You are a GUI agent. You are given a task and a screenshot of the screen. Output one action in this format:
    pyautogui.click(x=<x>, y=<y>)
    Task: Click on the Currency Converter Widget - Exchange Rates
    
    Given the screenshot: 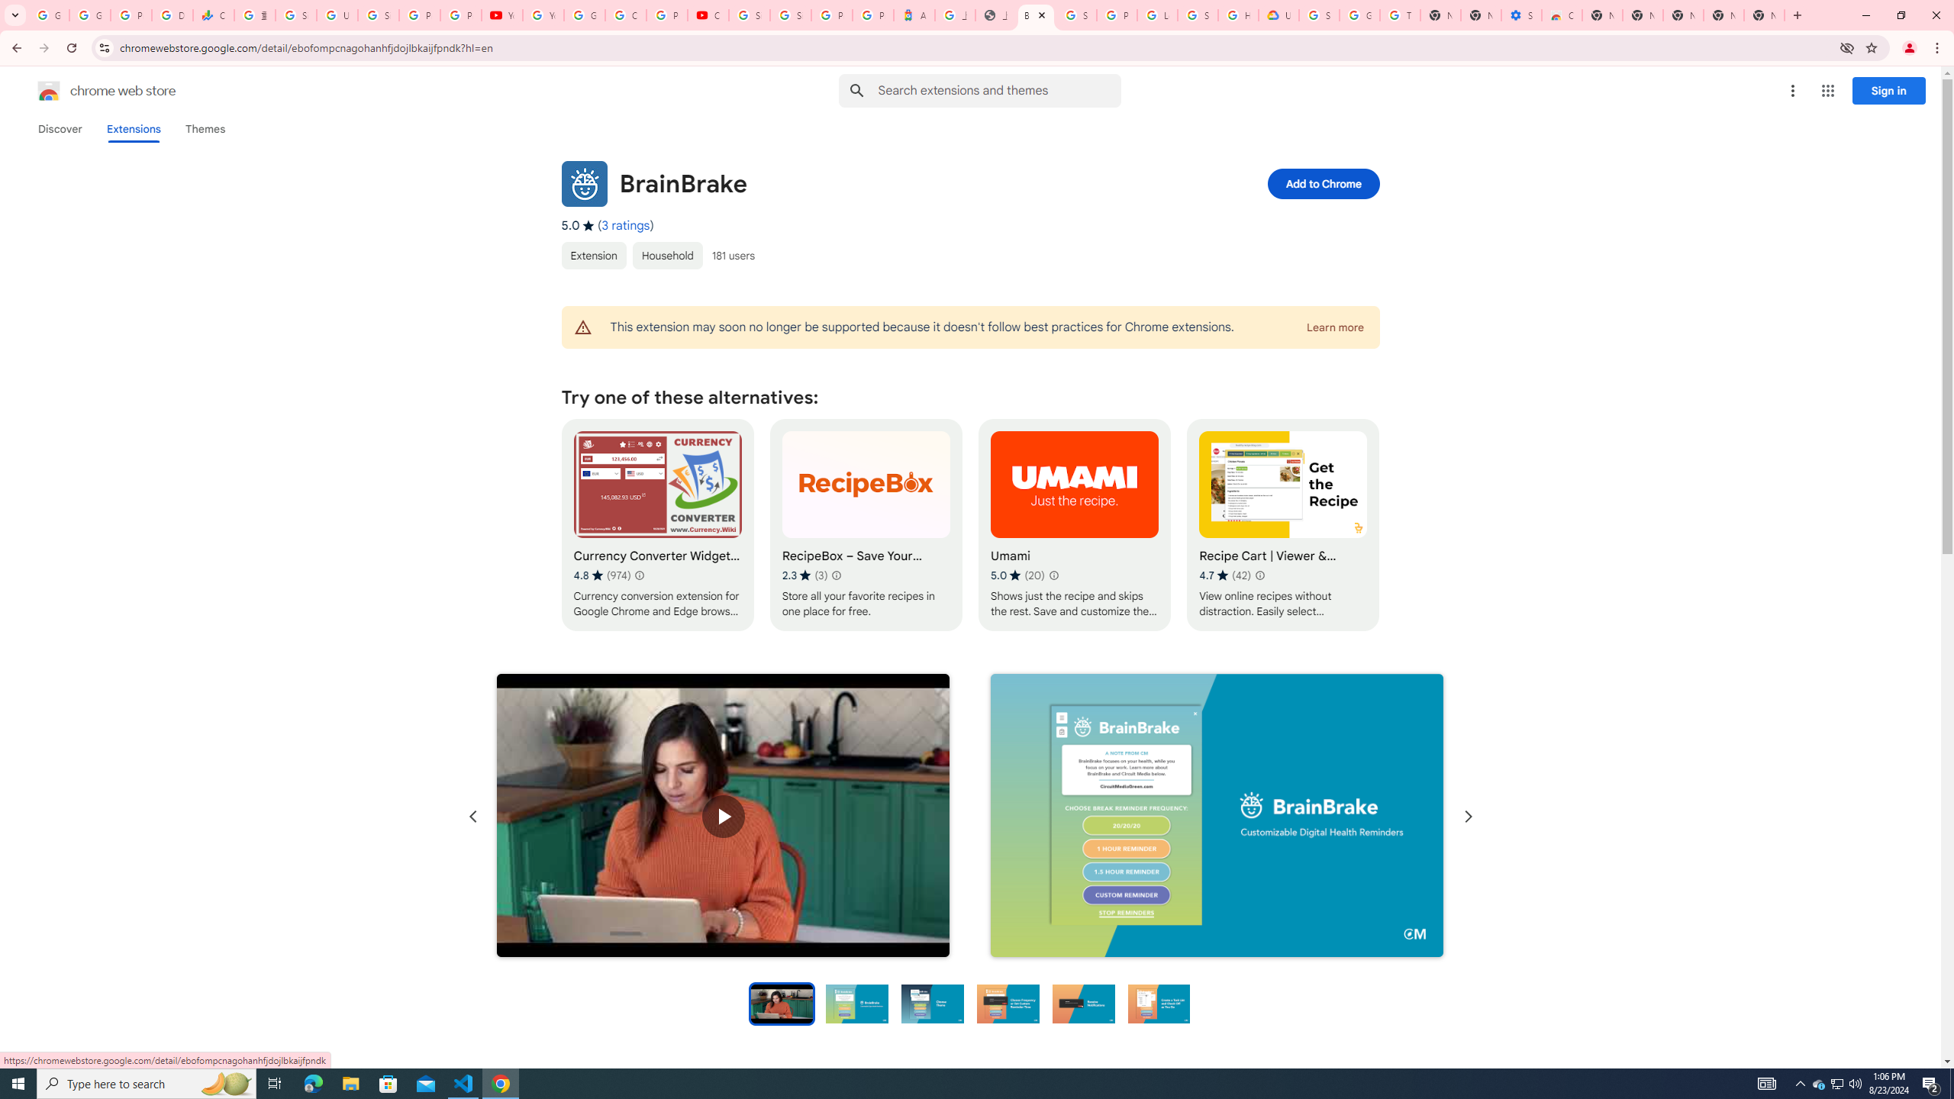 What is the action you would take?
    pyautogui.click(x=657, y=524)
    